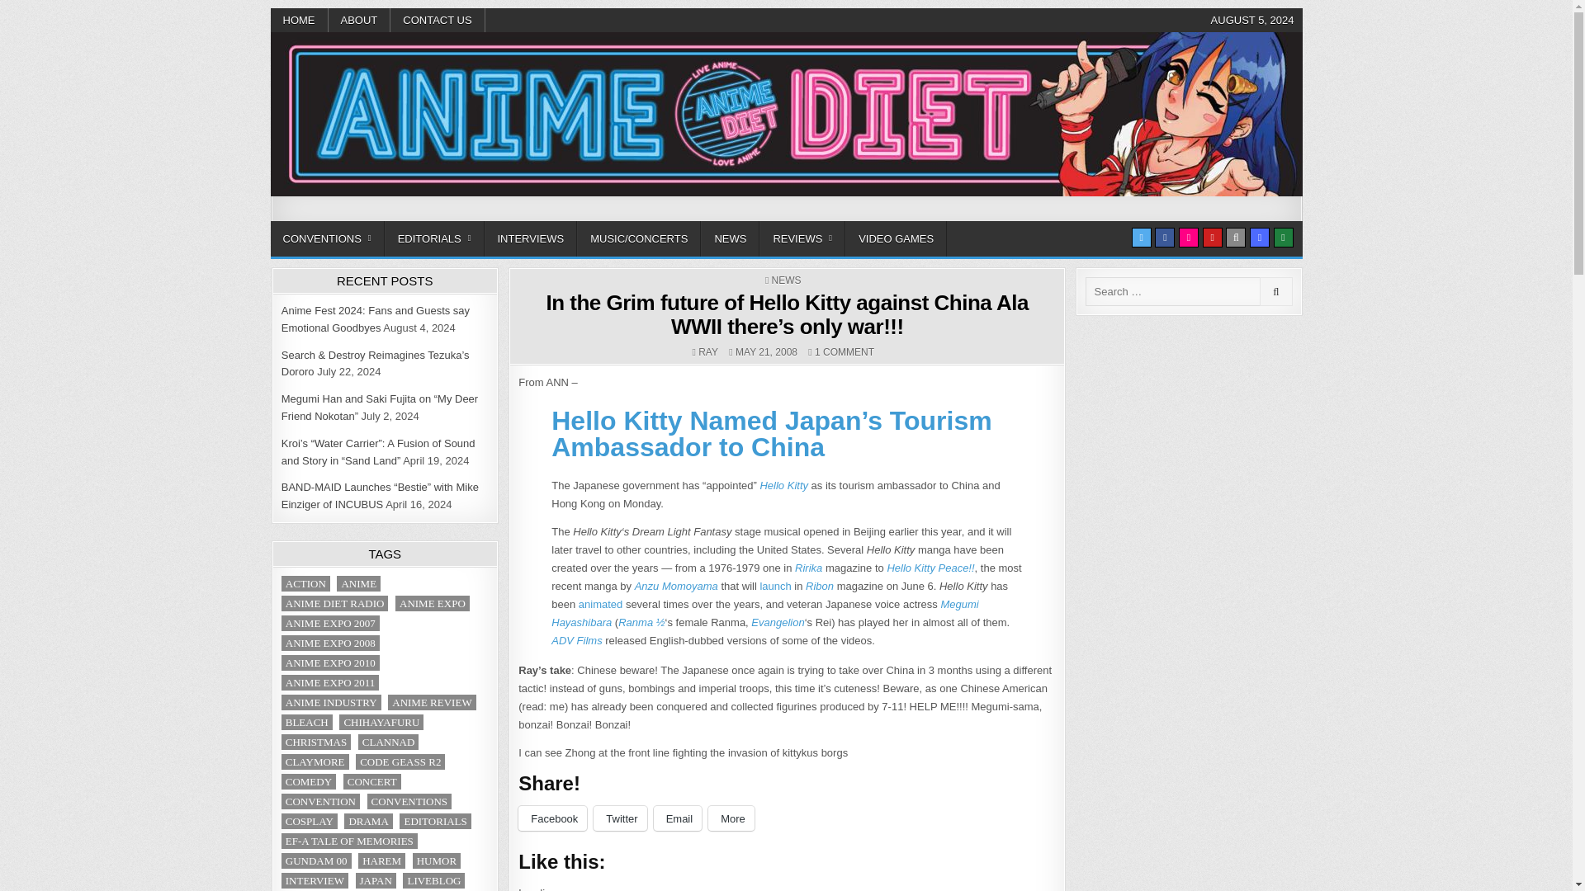 The image size is (1585, 891). What do you see at coordinates (530, 238) in the screenshot?
I see `INTERVIEWS` at bounding box center [530, 238].